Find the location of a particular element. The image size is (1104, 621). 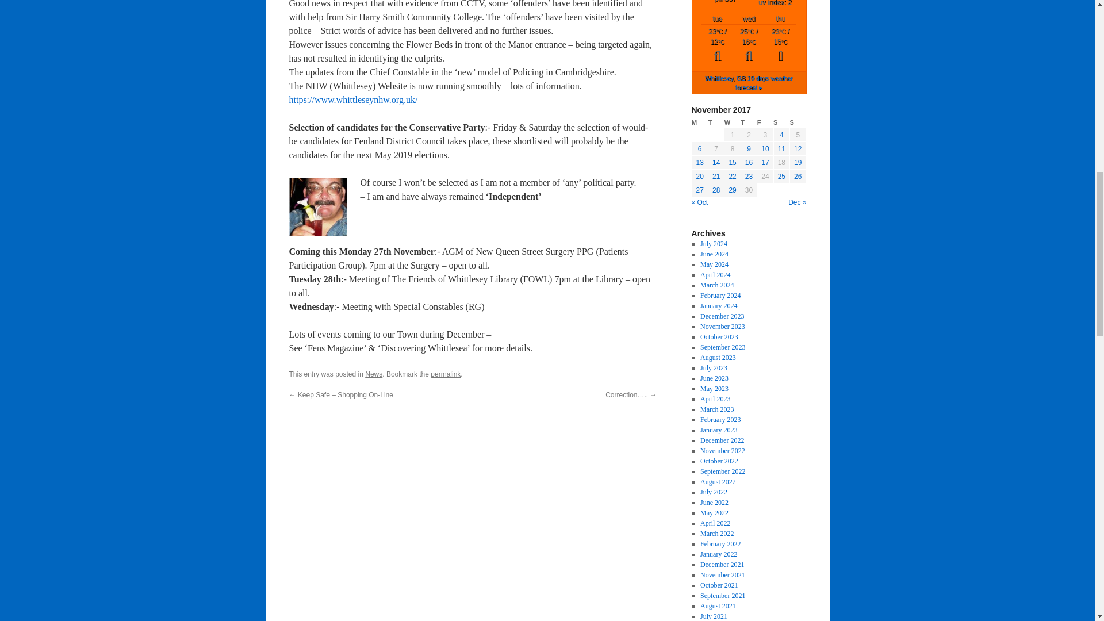

22 is located at coordinates (733, 177).